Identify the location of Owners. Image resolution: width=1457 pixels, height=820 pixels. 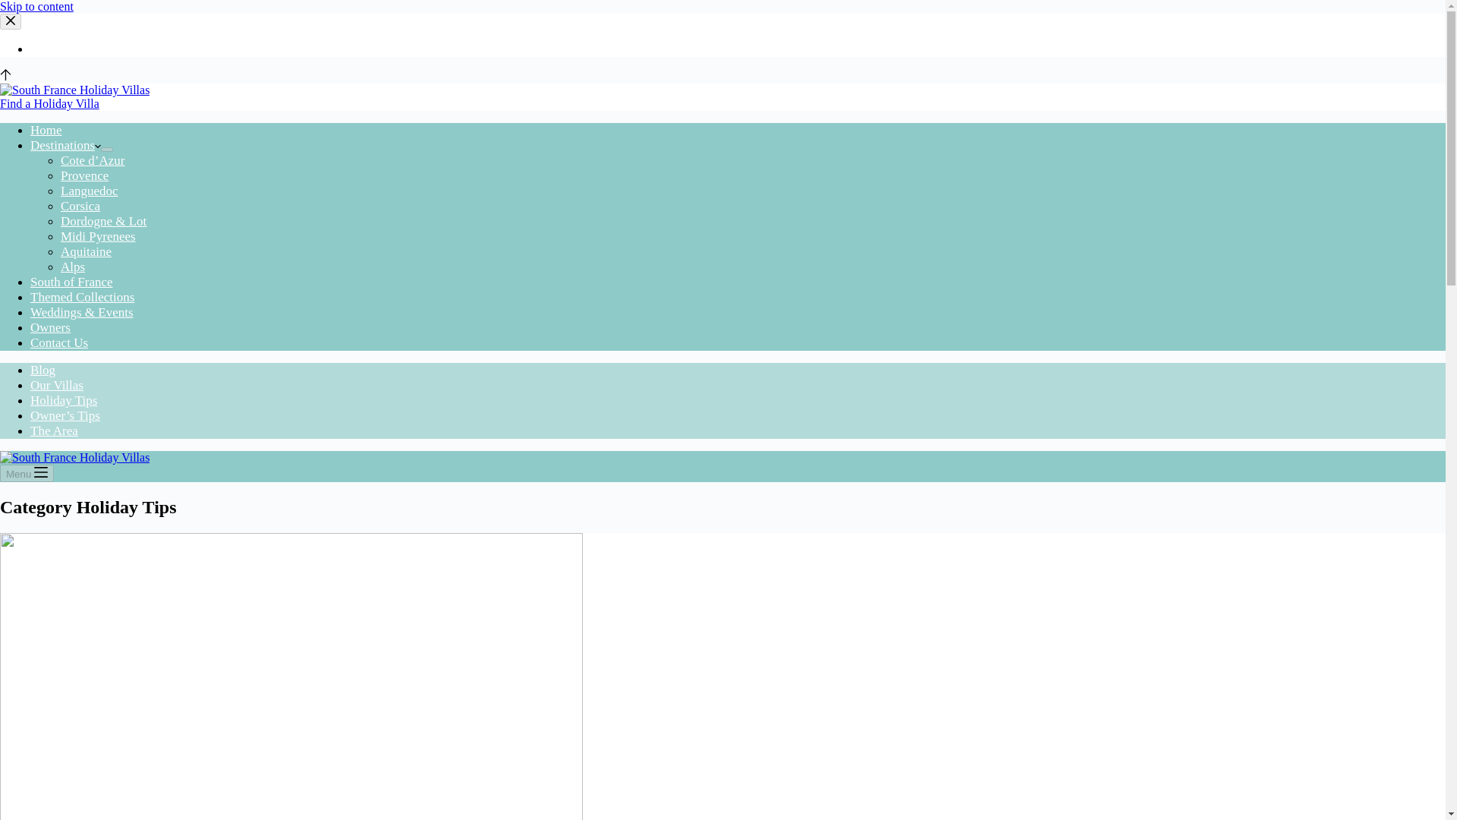
(50, 327).